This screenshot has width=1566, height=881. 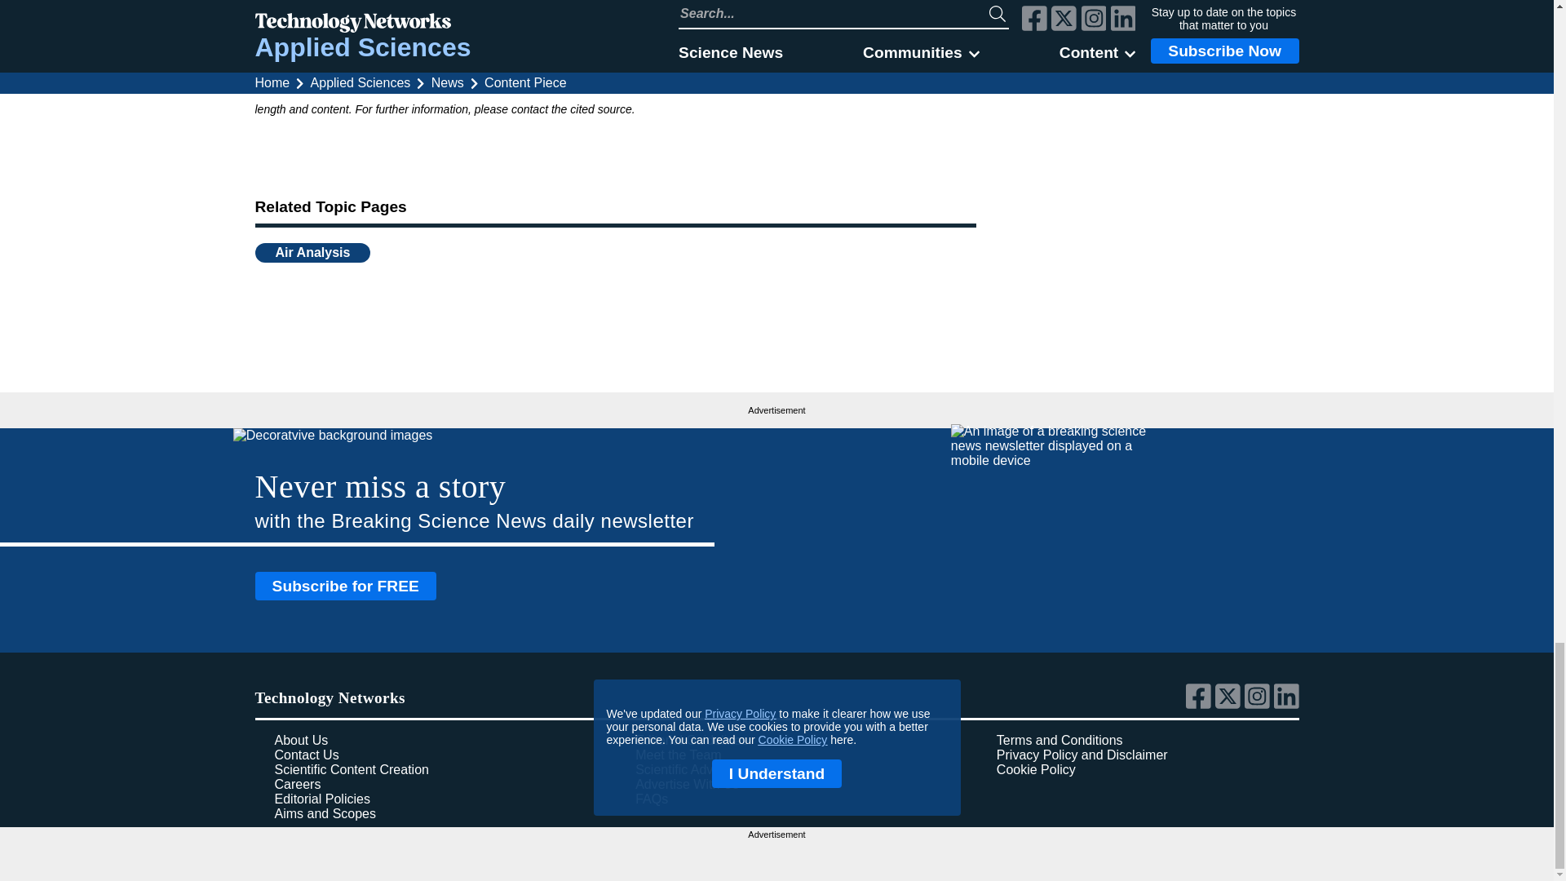 What do you see at coordinates (1230, 705) in the screenshot?
I see `Link to Technology Networks' twitter page` at bounding box center [1230, 705].